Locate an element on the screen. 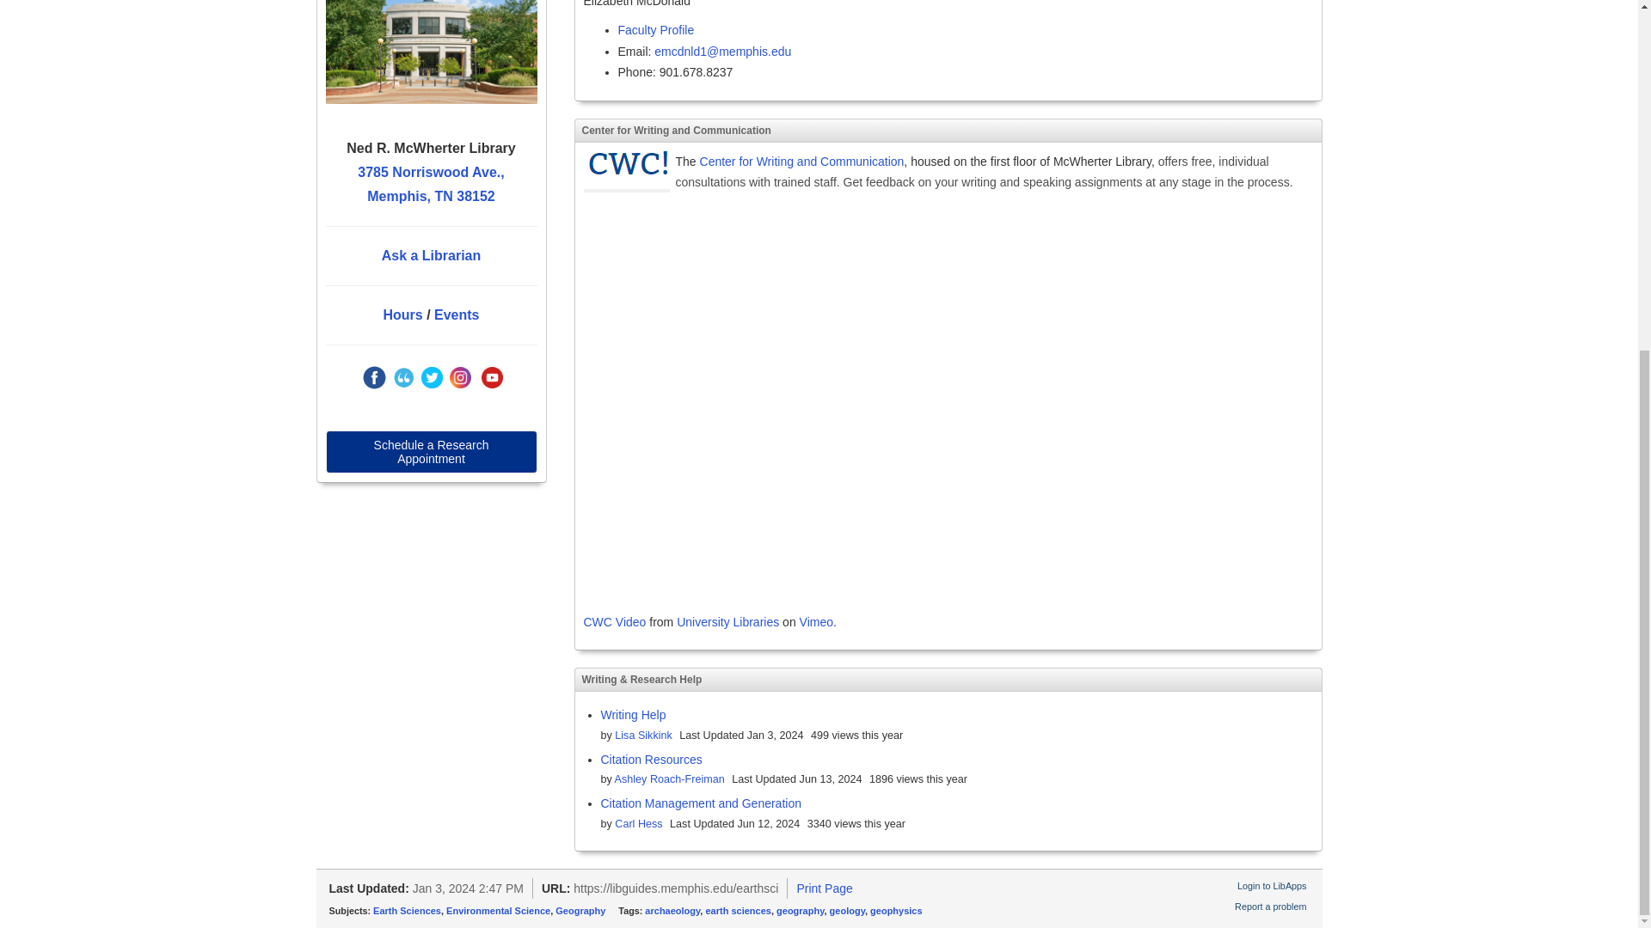 The width and height of the screenshot is (1651, 928). Print Page is located at coordinates (824, 888).